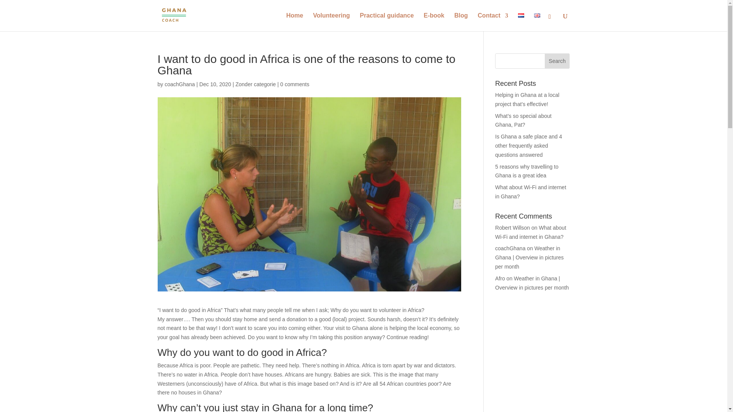 The image size is (733, 412). Describe the element at coordinates (527, 171) in the screenshot. I see `5 reasons why travelling to Ghana is a great idea` at that location.